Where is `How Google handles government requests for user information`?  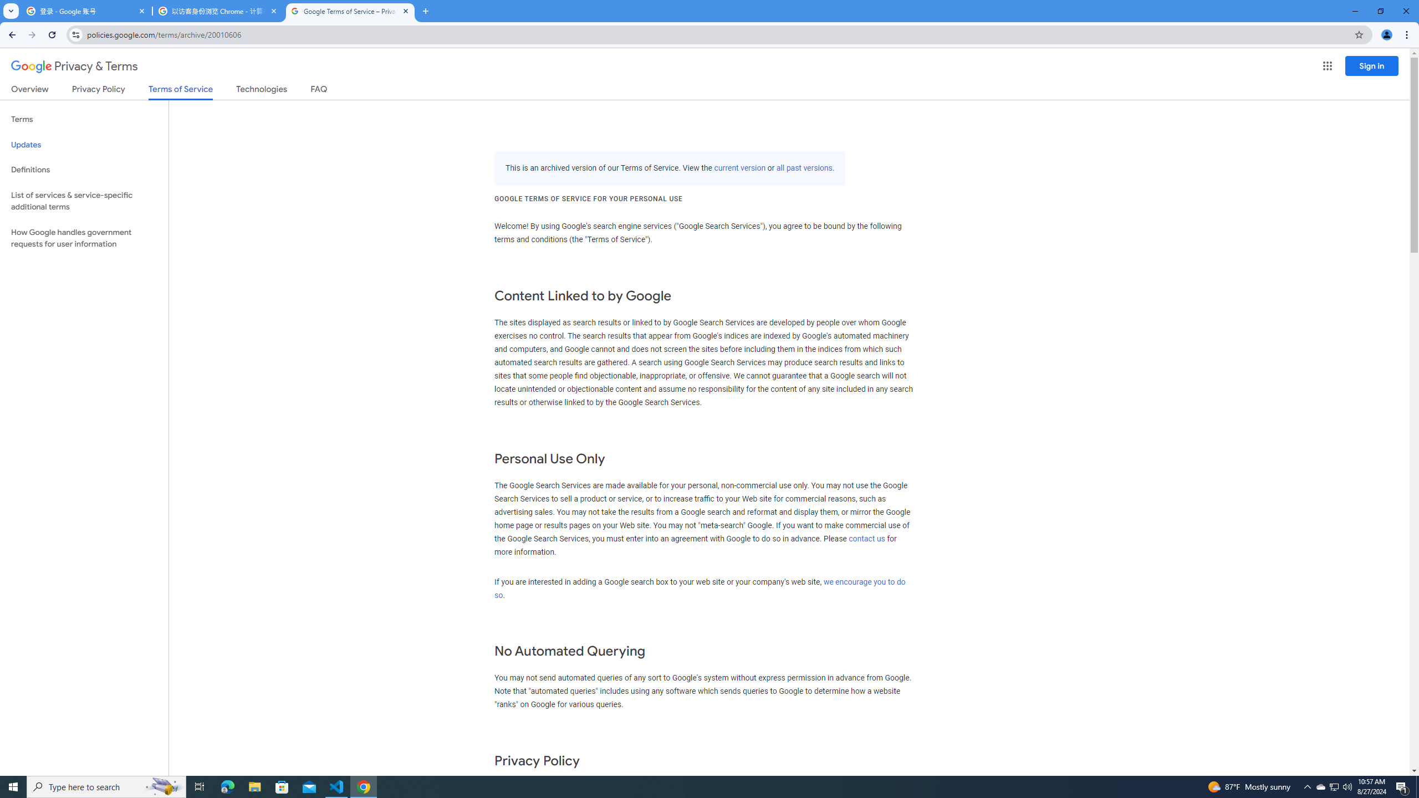 How Google handles government requests for user information is located at coordinates (84, 238).